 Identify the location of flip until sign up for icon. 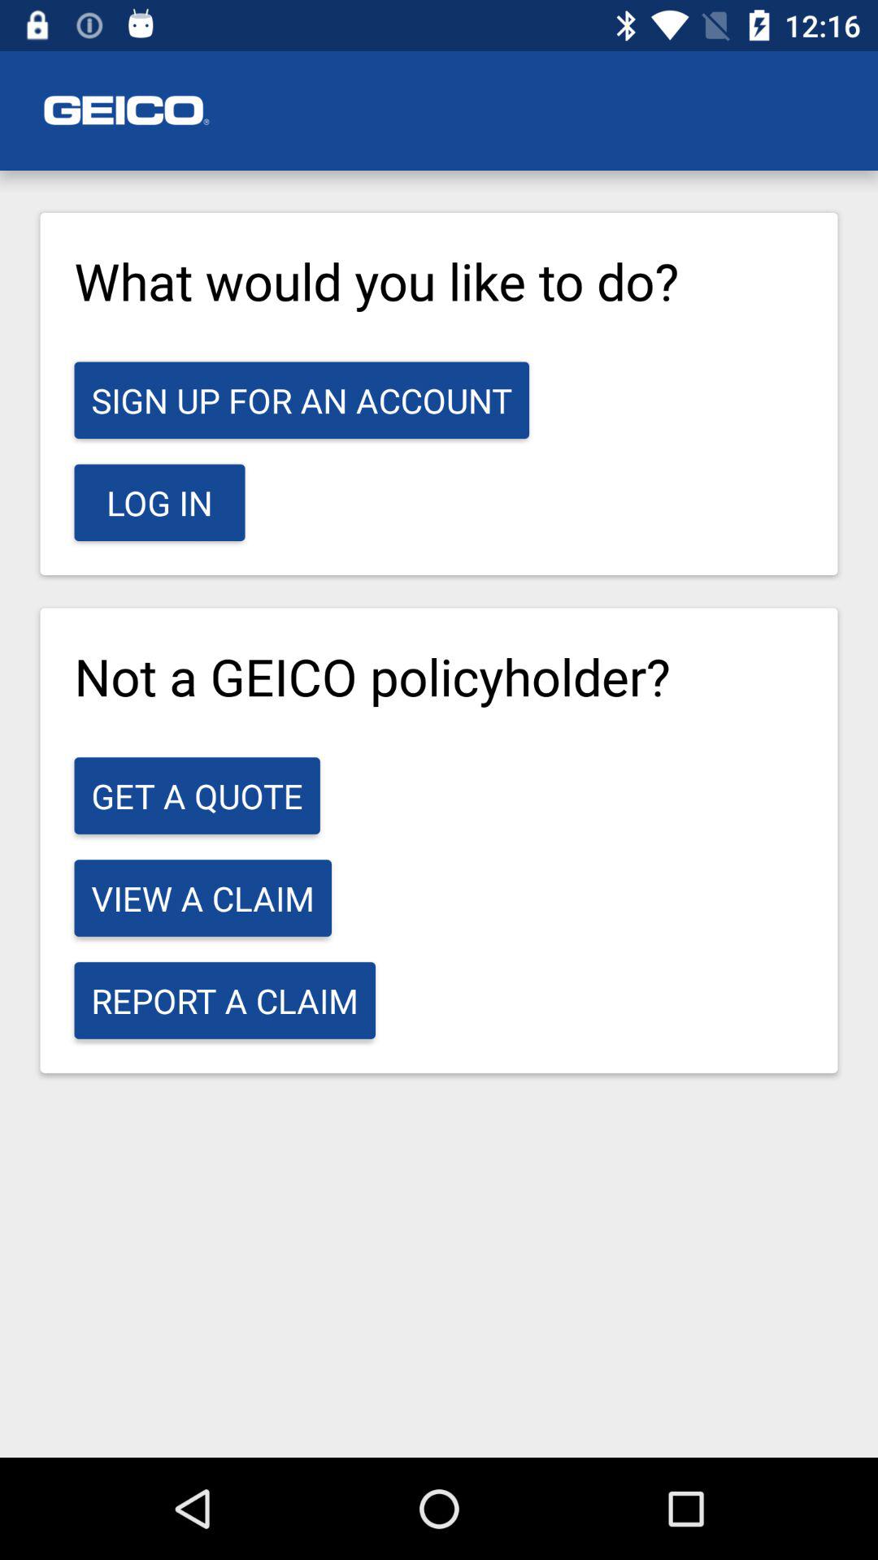
(302, 400).